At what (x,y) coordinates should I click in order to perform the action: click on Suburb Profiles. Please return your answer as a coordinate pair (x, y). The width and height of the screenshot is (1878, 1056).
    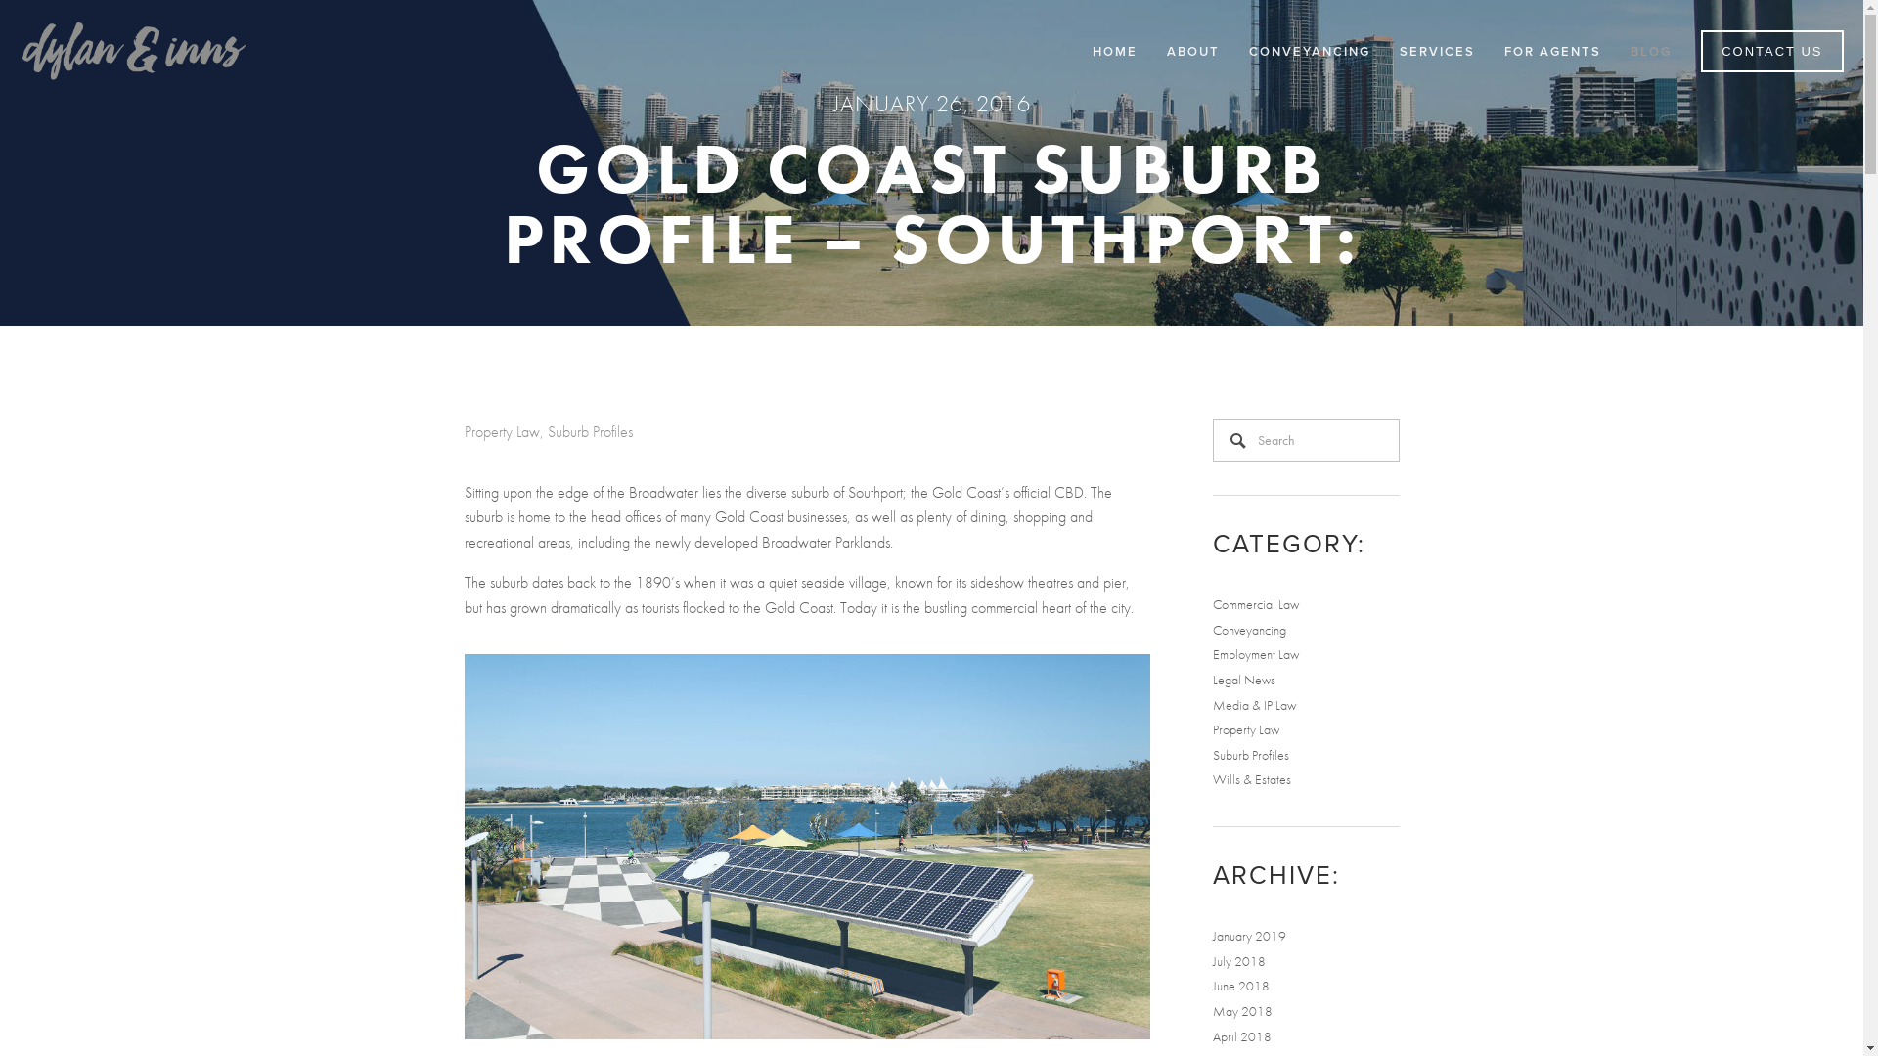
    Looking at the image, I should click on (1251, 755).